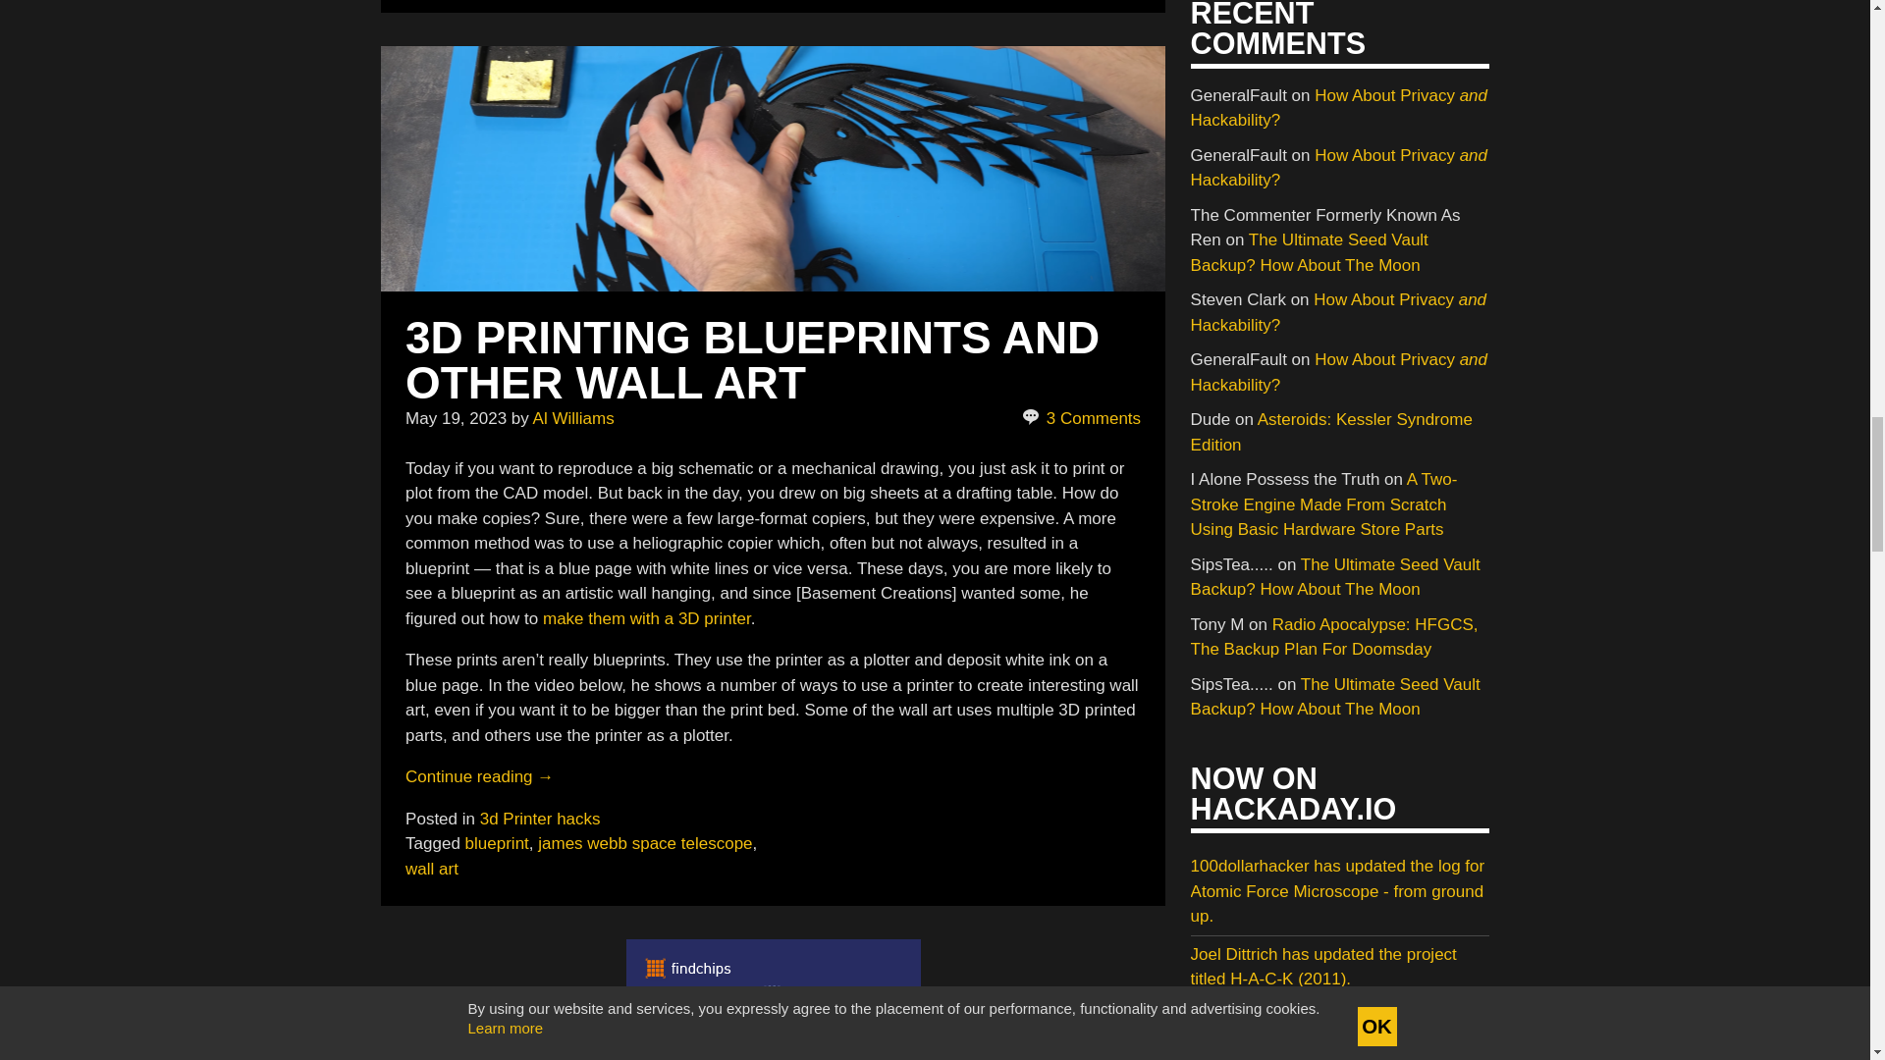  Describe the element at coordinates (573, 418) in the screenshot. I see `Posts by Al Williams` at that location.